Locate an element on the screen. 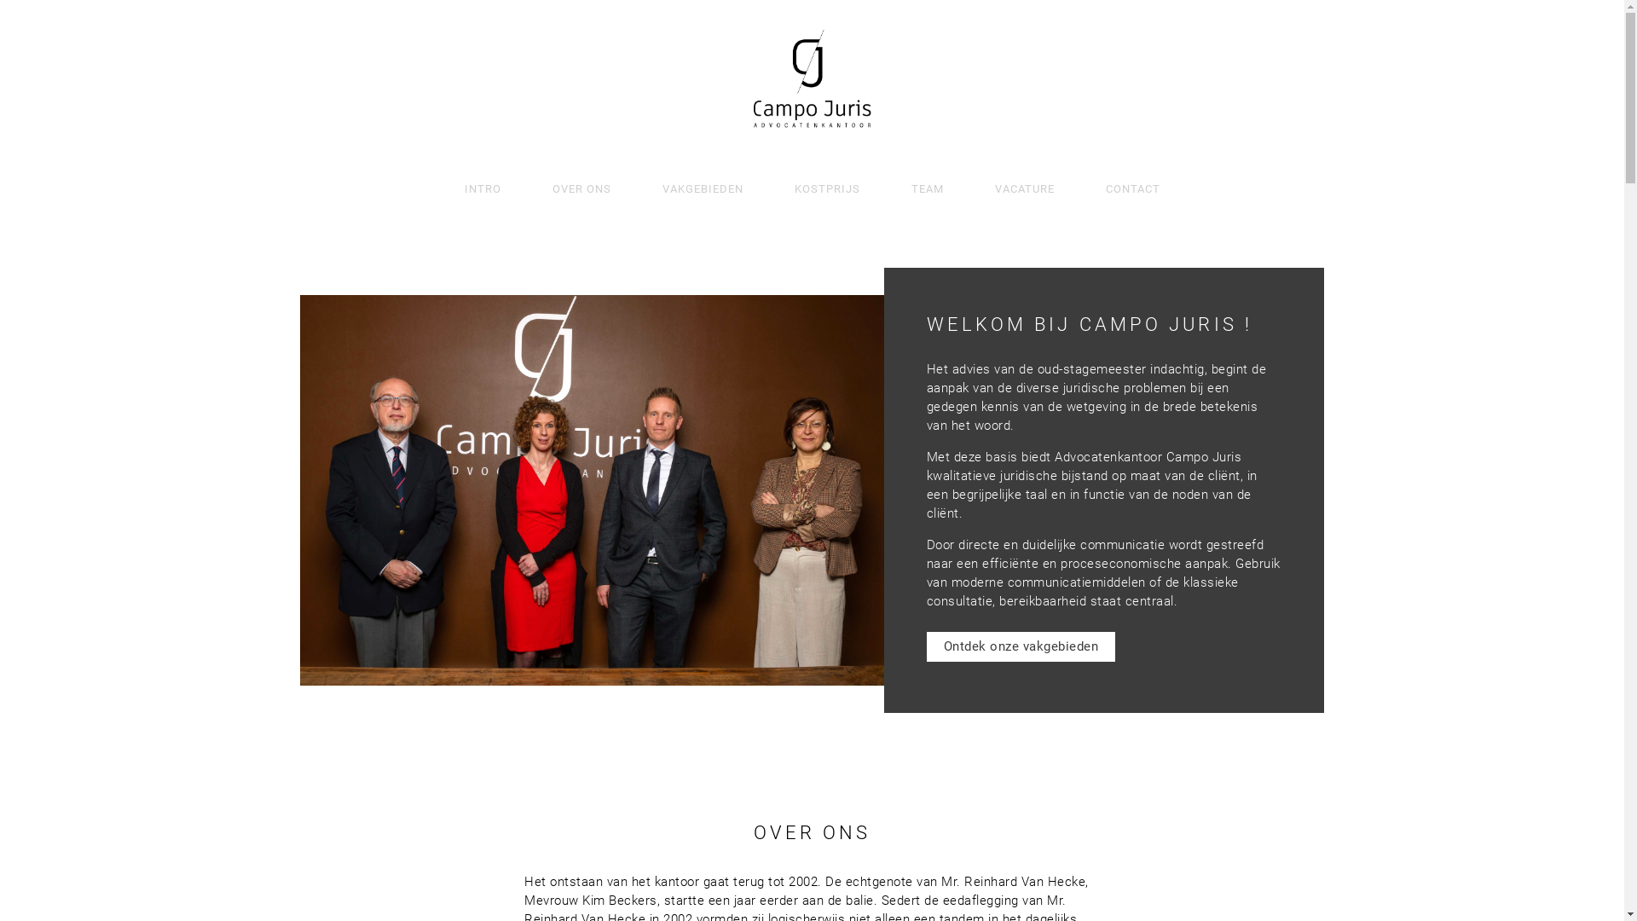 The height and width of the screenshot is (921, 1637). INTRO is located at coordinates (483, 189).